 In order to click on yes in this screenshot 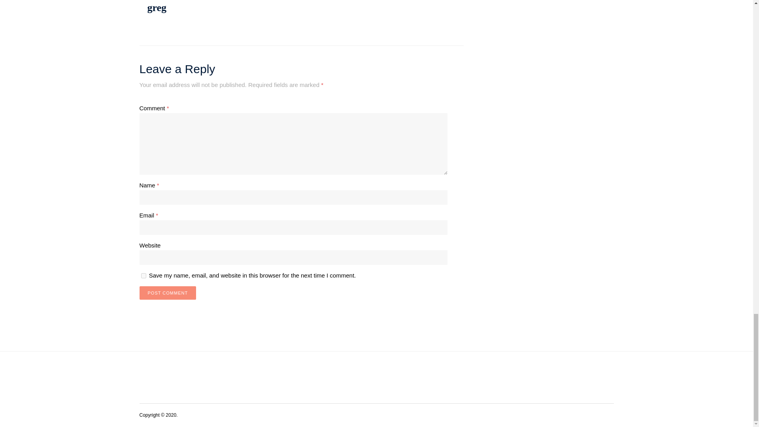, I will do `click(143, 276)`.